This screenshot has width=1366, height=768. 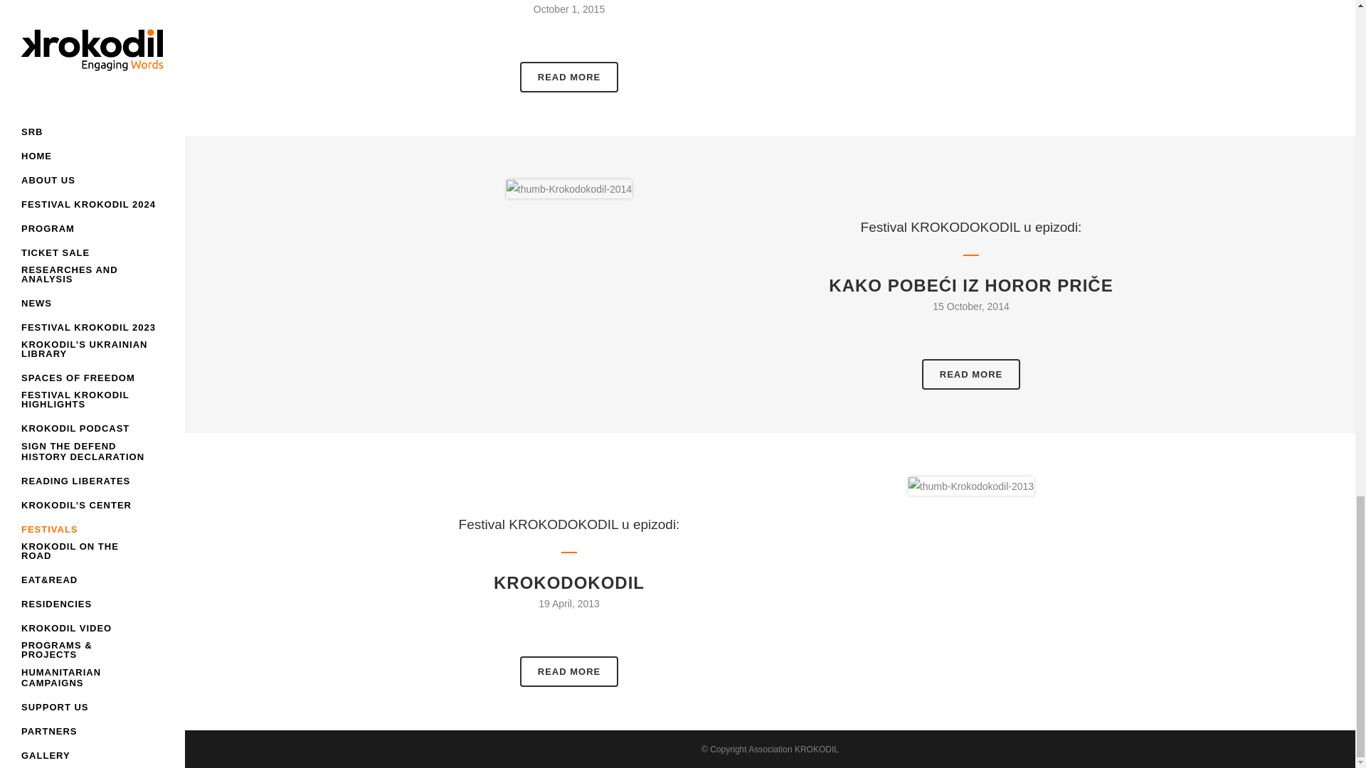 What do you see at coordinates (569, 188) in the screenshot?
I see `thumb-Krokodokodil-2014` at bounding box center [569, 188].